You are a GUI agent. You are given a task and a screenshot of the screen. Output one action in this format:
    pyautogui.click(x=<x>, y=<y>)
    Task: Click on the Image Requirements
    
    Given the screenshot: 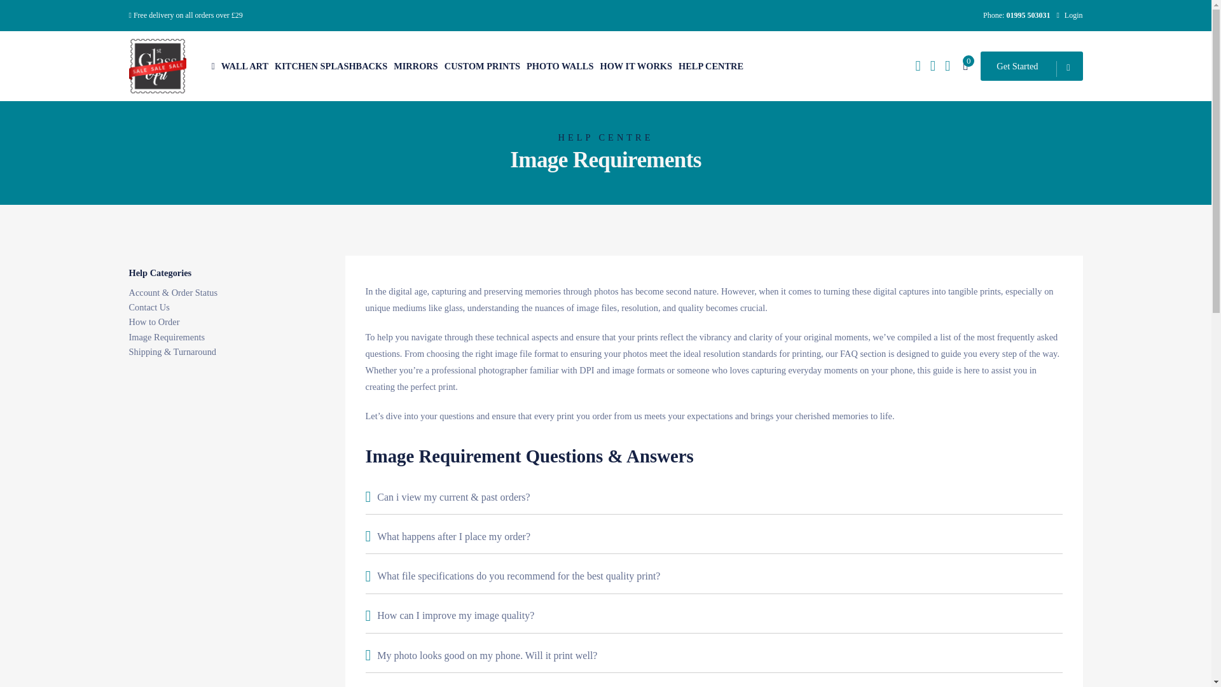 What is the action you would take?
    pyautogui.click(x=165, y=337)
    